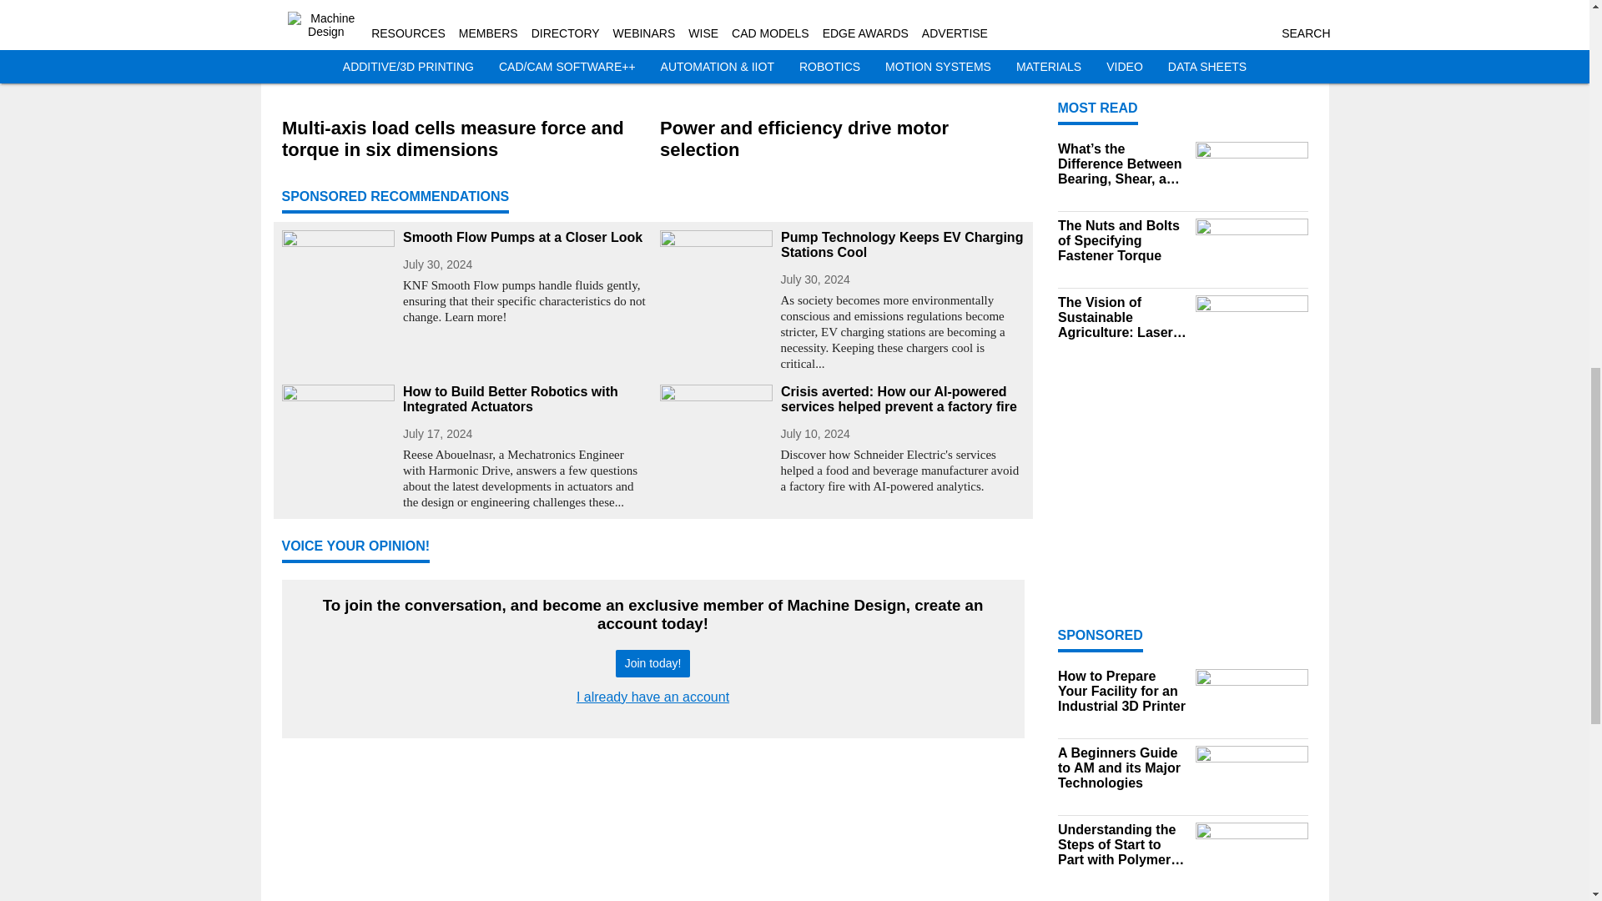  Describe the element at coordinates (652, 663) in the screenshot. I see `Join today!` at that location.